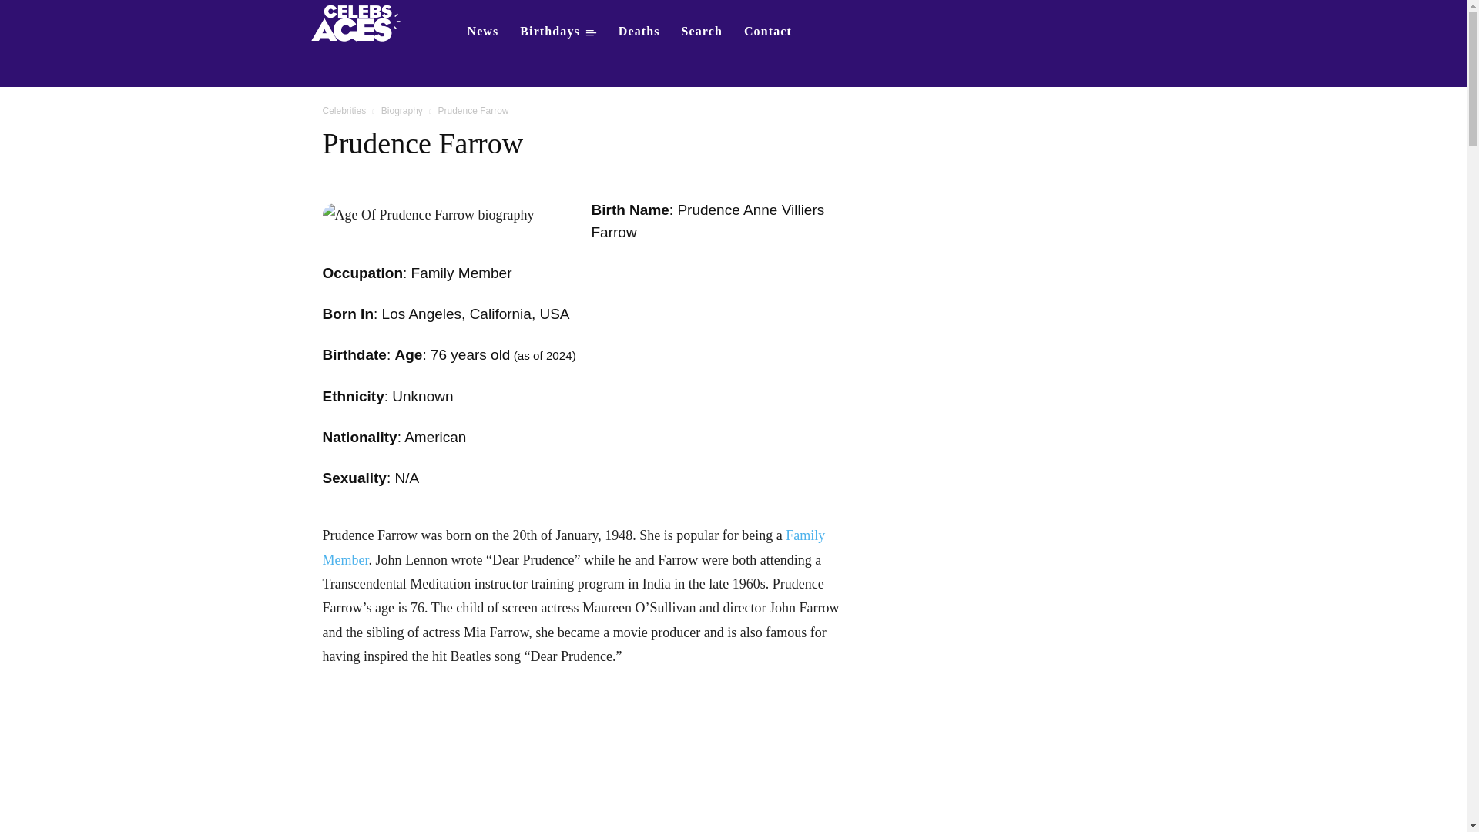  What do you see at coordinates (482, 31) in the screenshot?
I see `Celebs News` at bounding box center [482, 31].